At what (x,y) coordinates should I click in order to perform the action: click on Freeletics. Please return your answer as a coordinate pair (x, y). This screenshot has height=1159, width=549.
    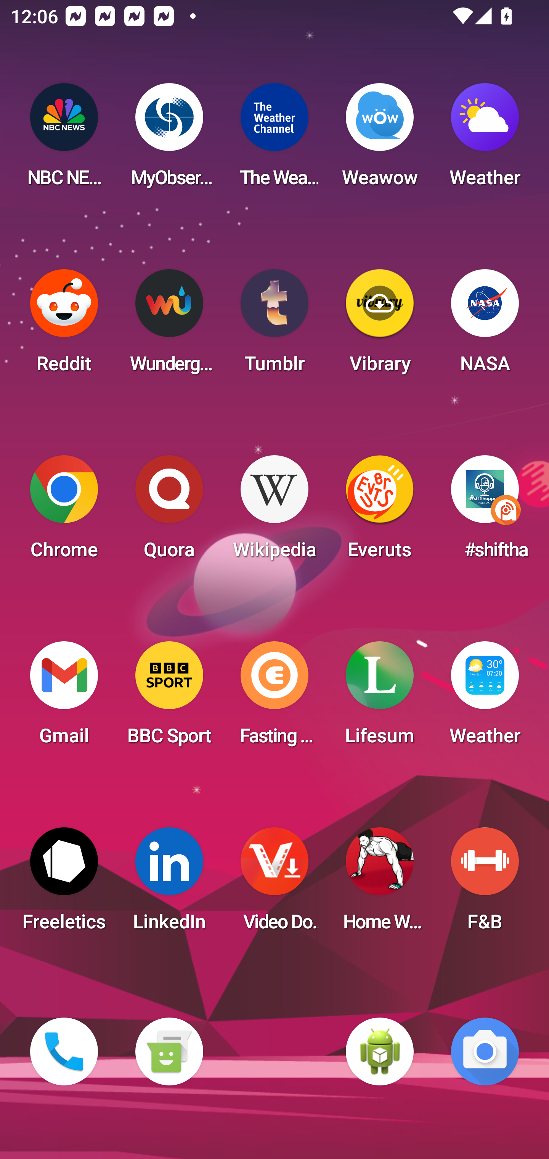
    Looking at the image, I should click on (64, 884).